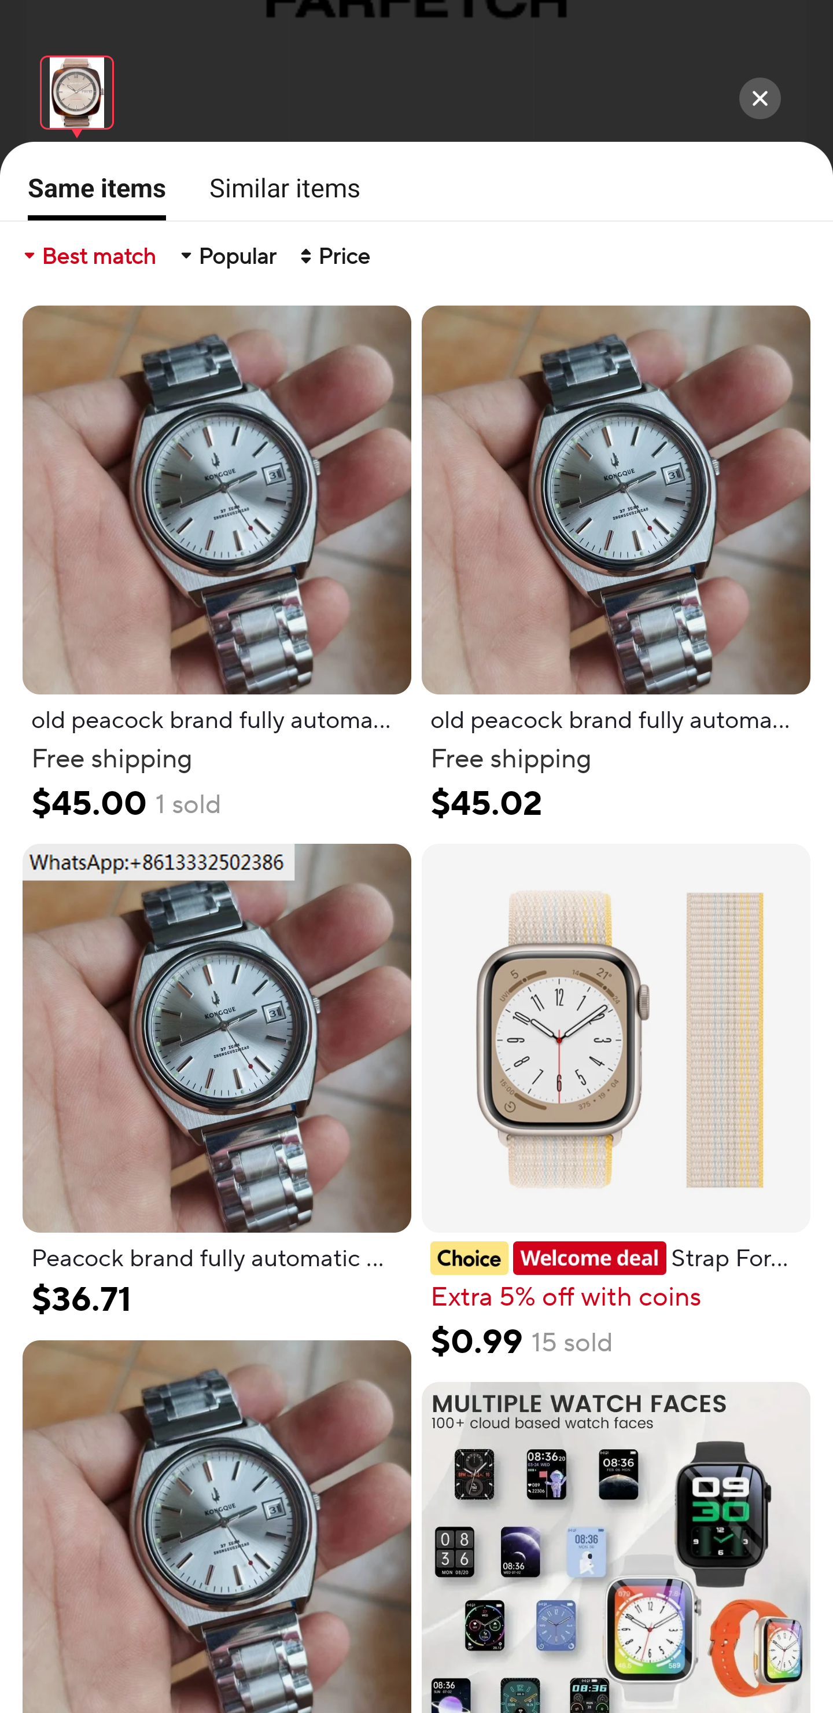 The height and width of the screenshot is (1713, 833). What do you see at coordinates (90, 195) in the screenshot?
I see `Same items` at bounding box center [90, 195].